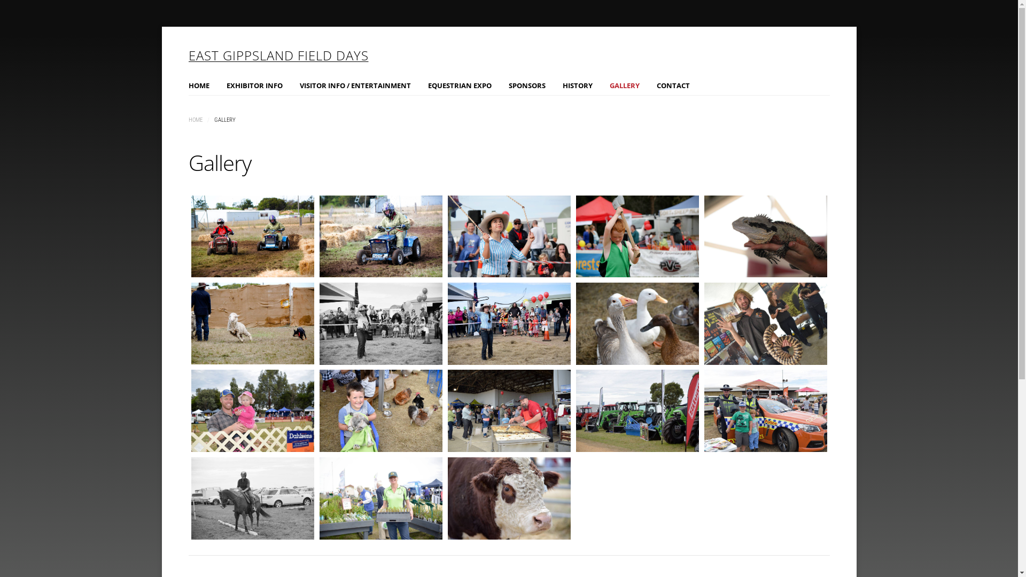 Image resolution: width=1026 pixels, height=577 pixels. Describe the element at coordinates (460, 85) in the screenshot. I see `EQUESTRIAN EXPO` at that location.